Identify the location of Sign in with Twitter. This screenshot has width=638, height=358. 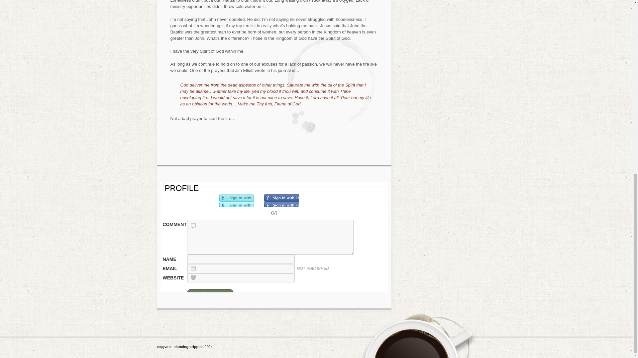
(237, 201).